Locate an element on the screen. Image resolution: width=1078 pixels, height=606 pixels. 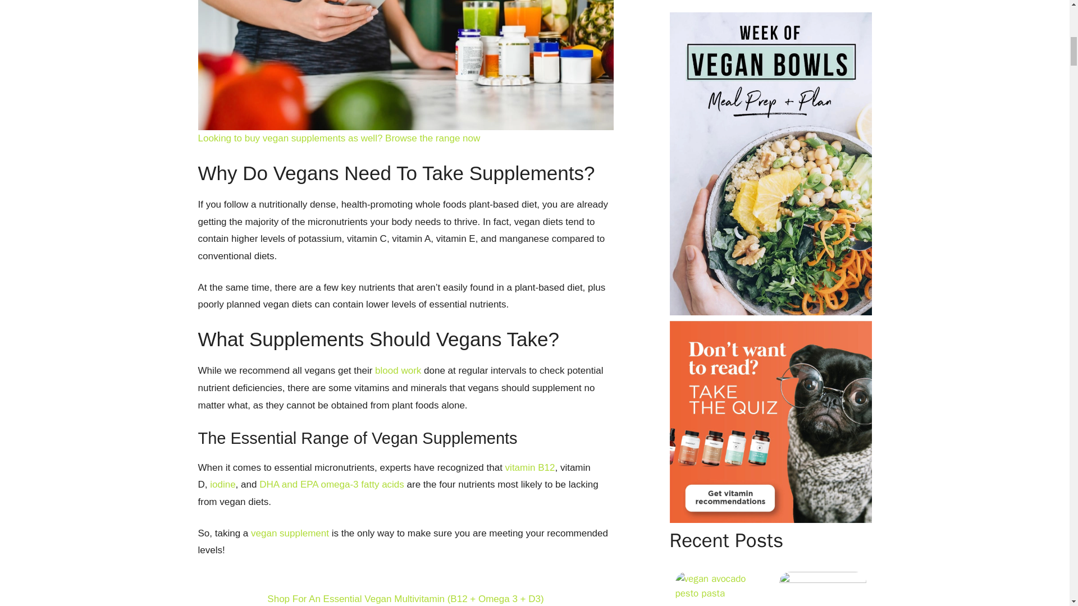
Avocado Vegan Pesto Pasta is located at coordinates (718, 589).